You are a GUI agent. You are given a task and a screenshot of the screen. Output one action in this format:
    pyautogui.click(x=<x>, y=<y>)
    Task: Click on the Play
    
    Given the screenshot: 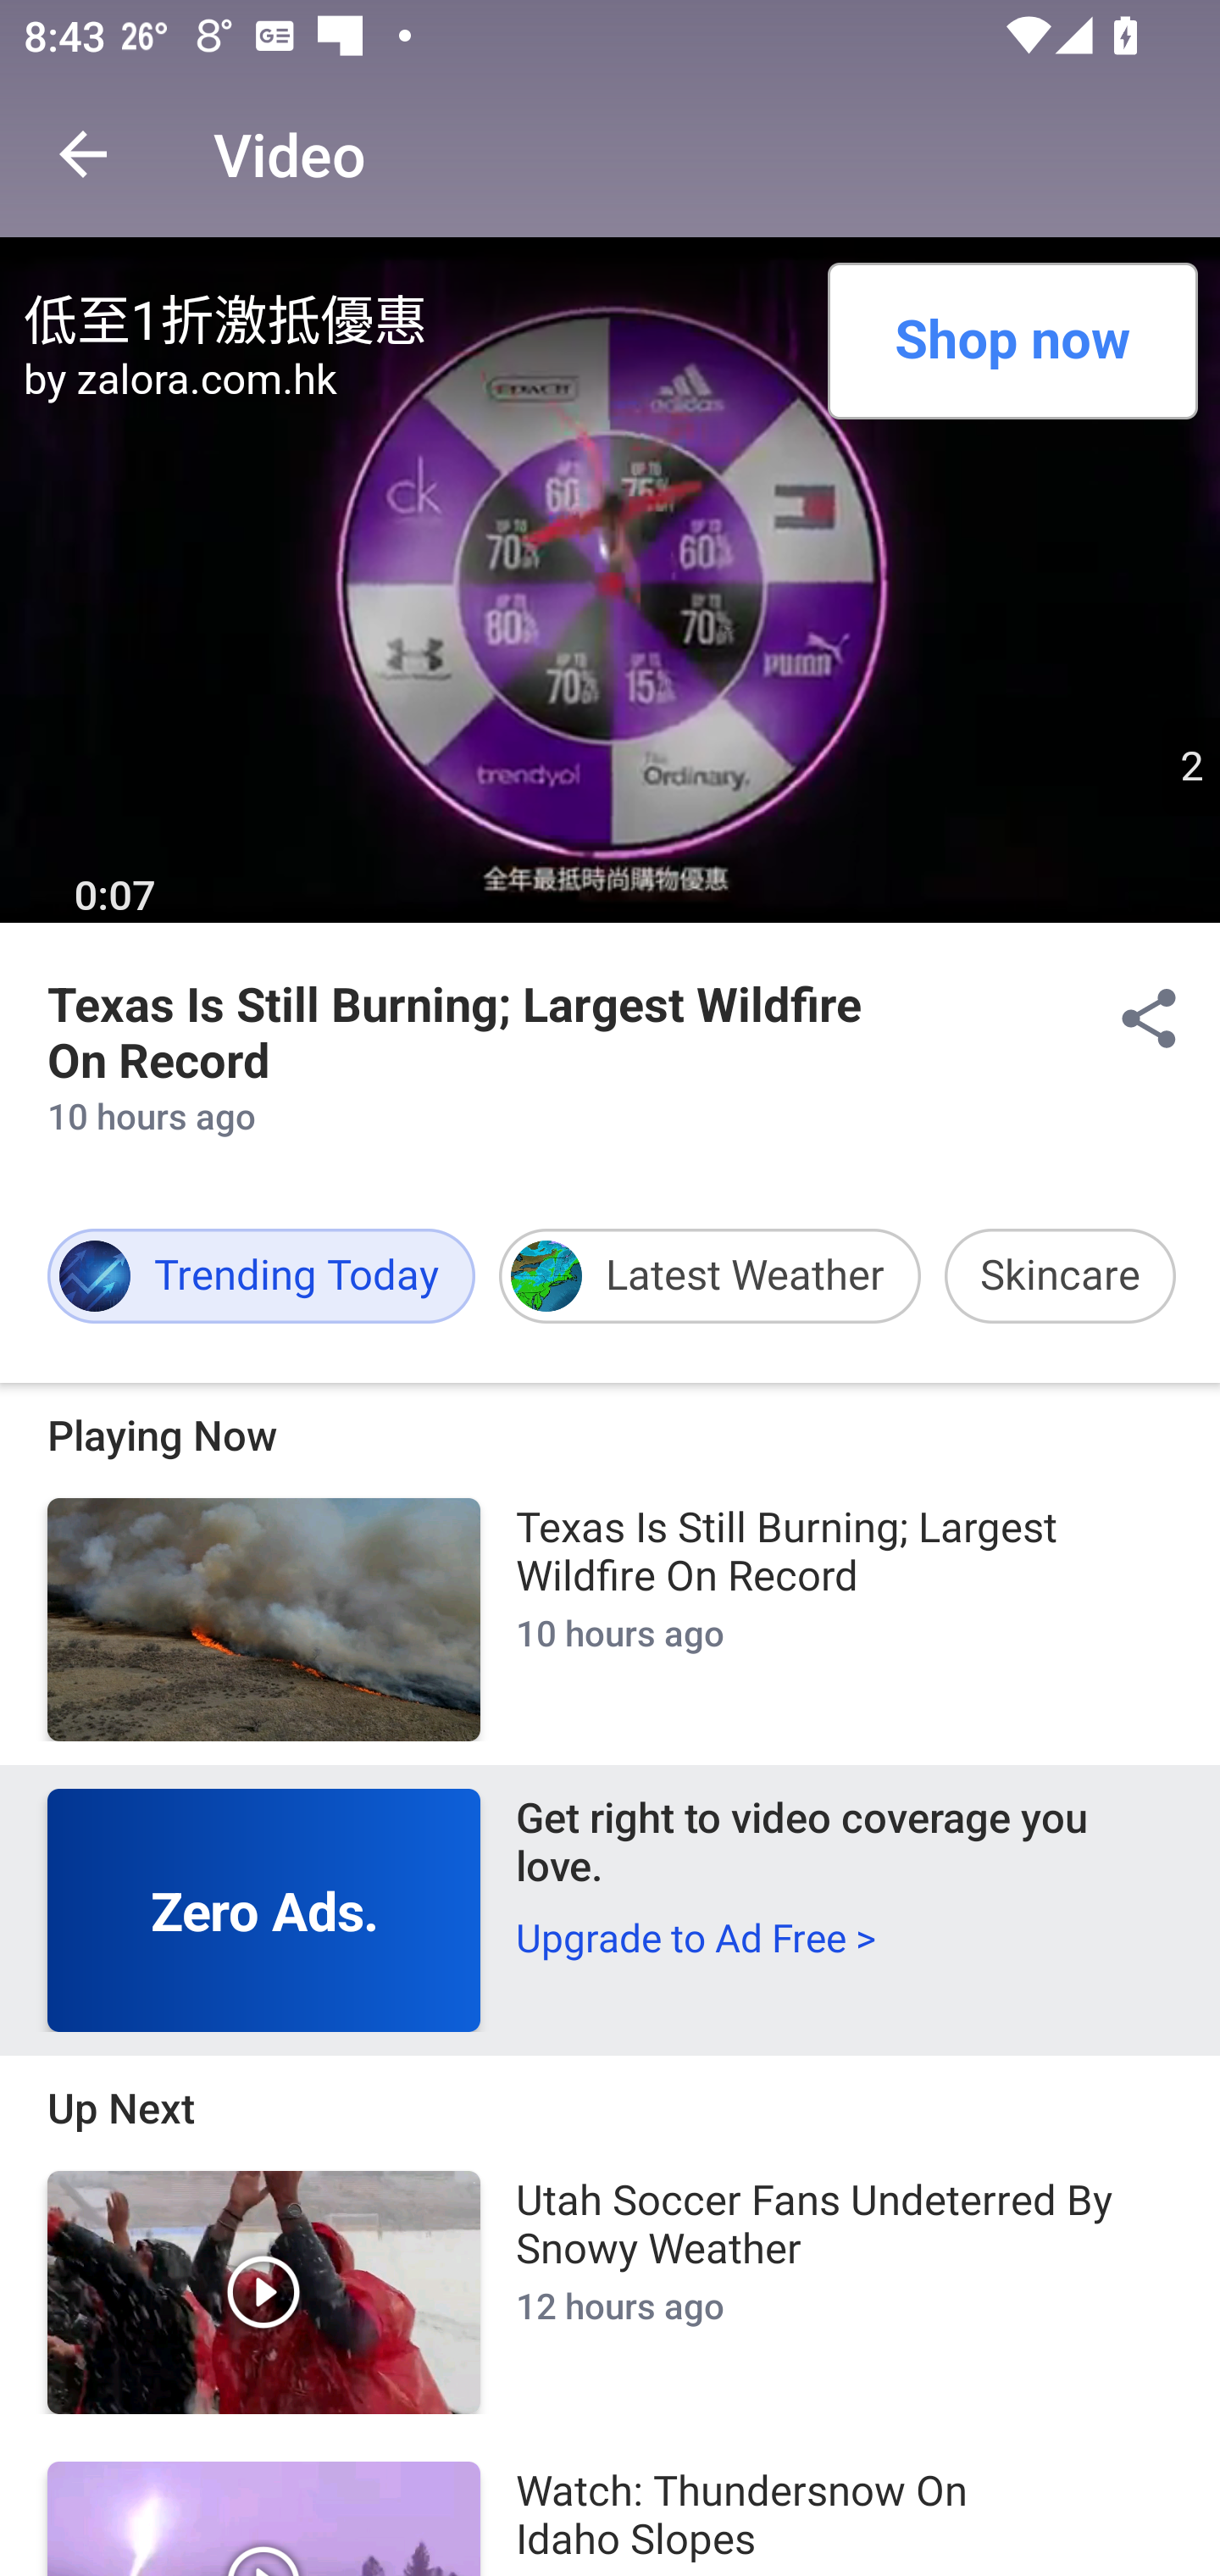 What is the action you would take?
    pyautogui.click(x=264, y=2292)
    